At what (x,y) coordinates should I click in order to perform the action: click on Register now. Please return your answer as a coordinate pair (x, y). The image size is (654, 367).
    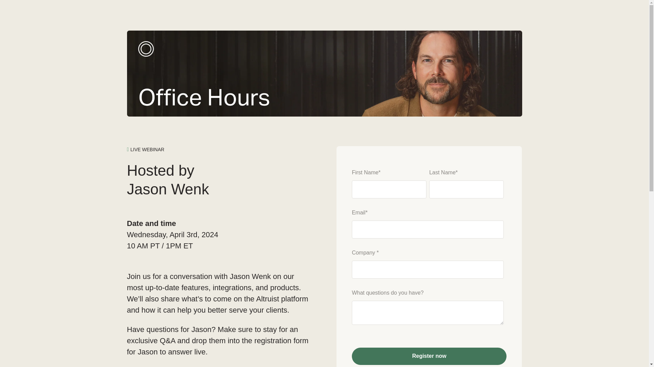
    Looking at the image, I should click on (429, 356).